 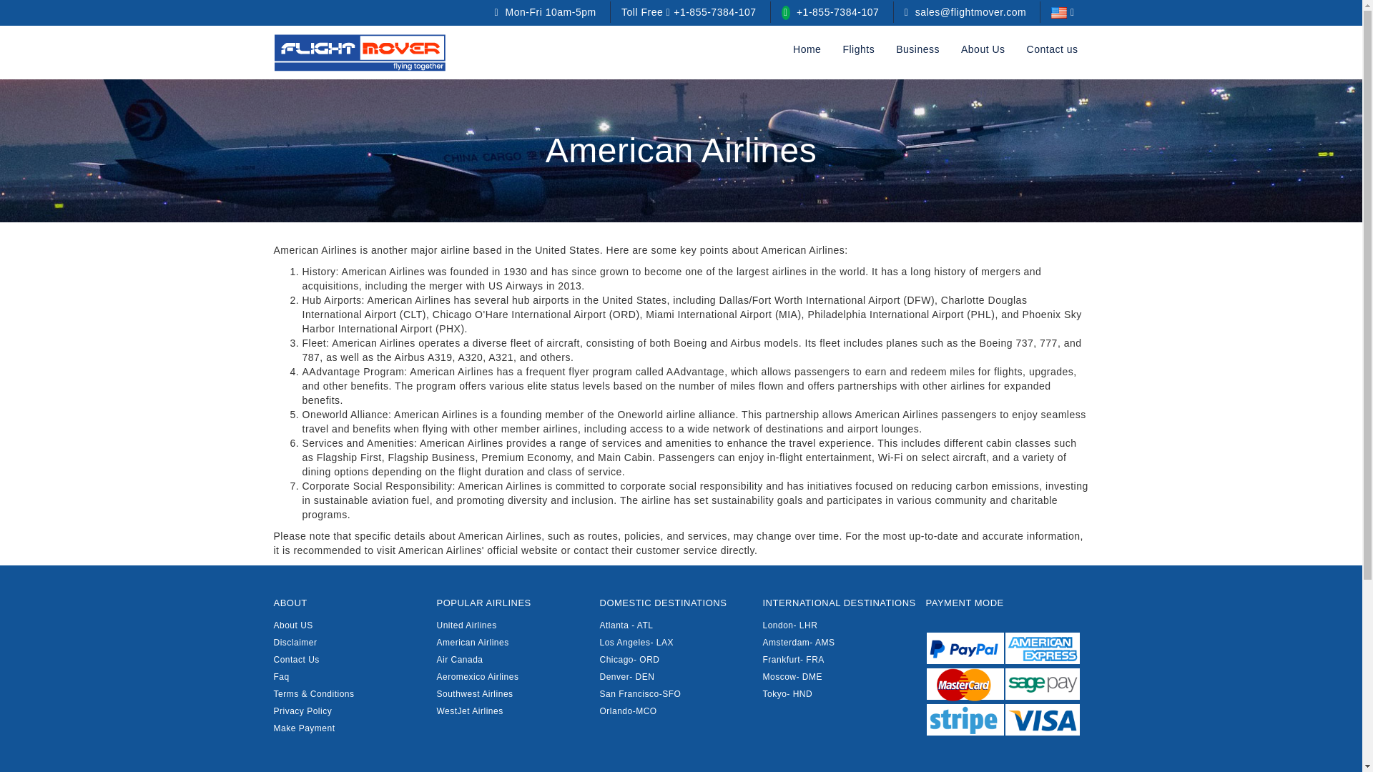 What do you see at coordinates (459, 659) in the screenshot?
I see `Air Canada` at bounding box center [459, 659].